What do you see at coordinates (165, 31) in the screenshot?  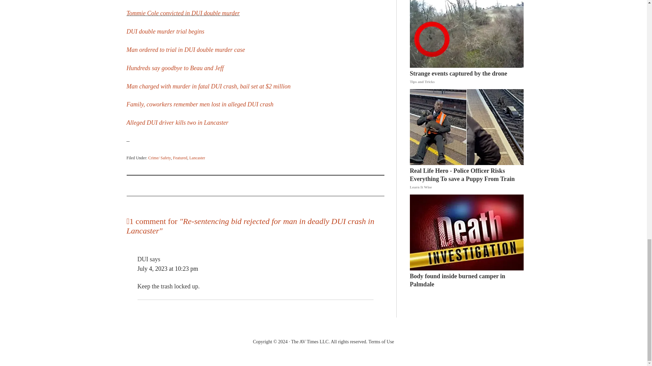 I see `DUI double murder trial begins` at bounding box center [165, 31].